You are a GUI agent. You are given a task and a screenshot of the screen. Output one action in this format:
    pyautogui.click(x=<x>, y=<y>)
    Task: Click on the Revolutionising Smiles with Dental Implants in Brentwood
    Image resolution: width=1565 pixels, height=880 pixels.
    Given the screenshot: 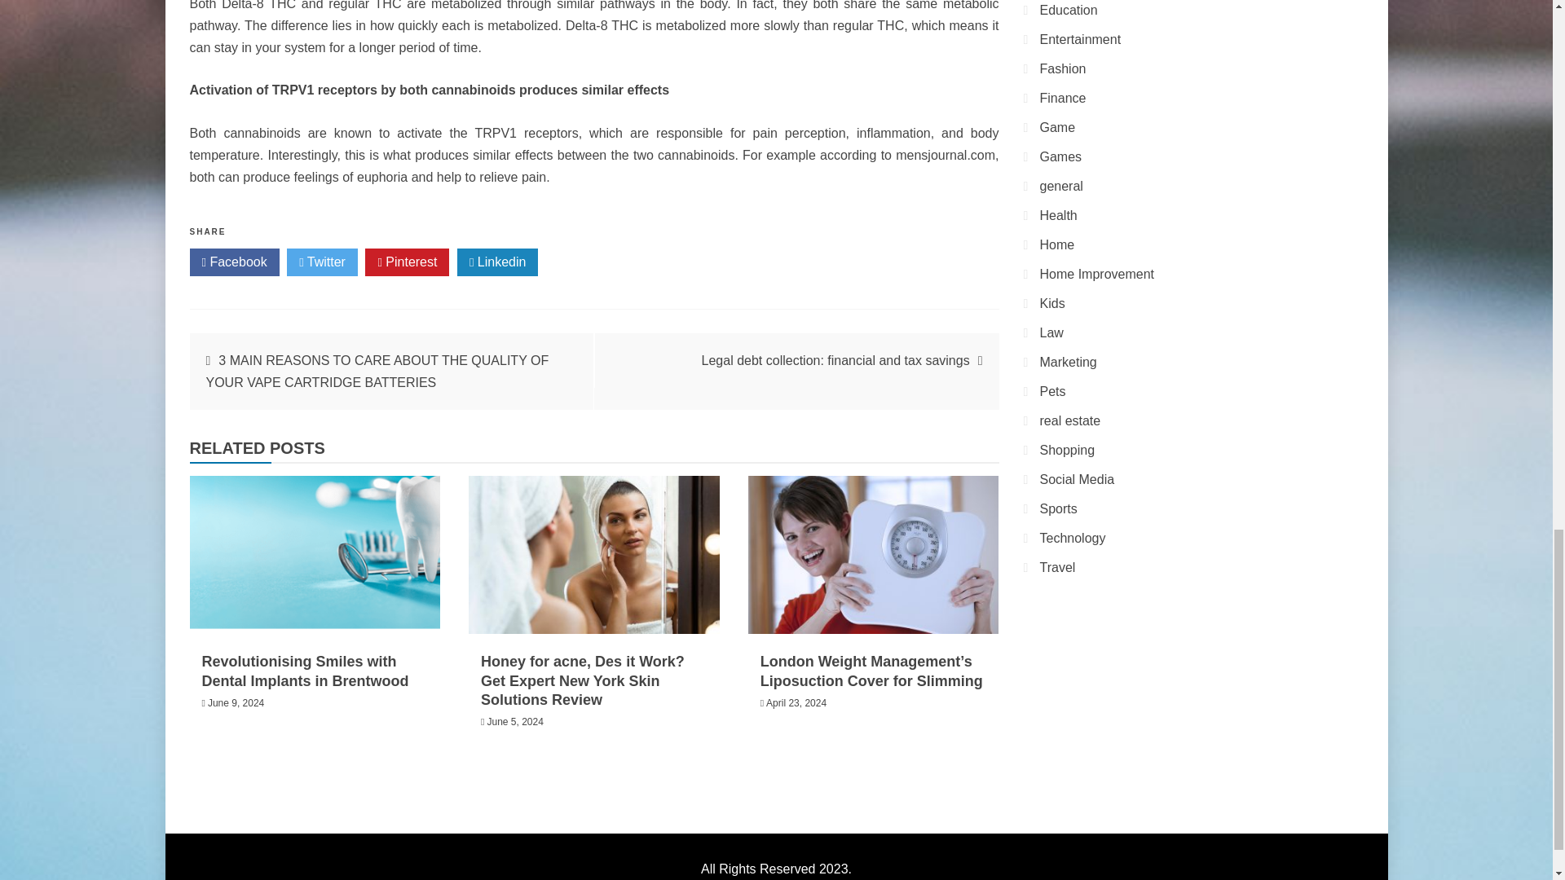 What is the action you would take?
    pyautogui.click(x=305, y=671)
    